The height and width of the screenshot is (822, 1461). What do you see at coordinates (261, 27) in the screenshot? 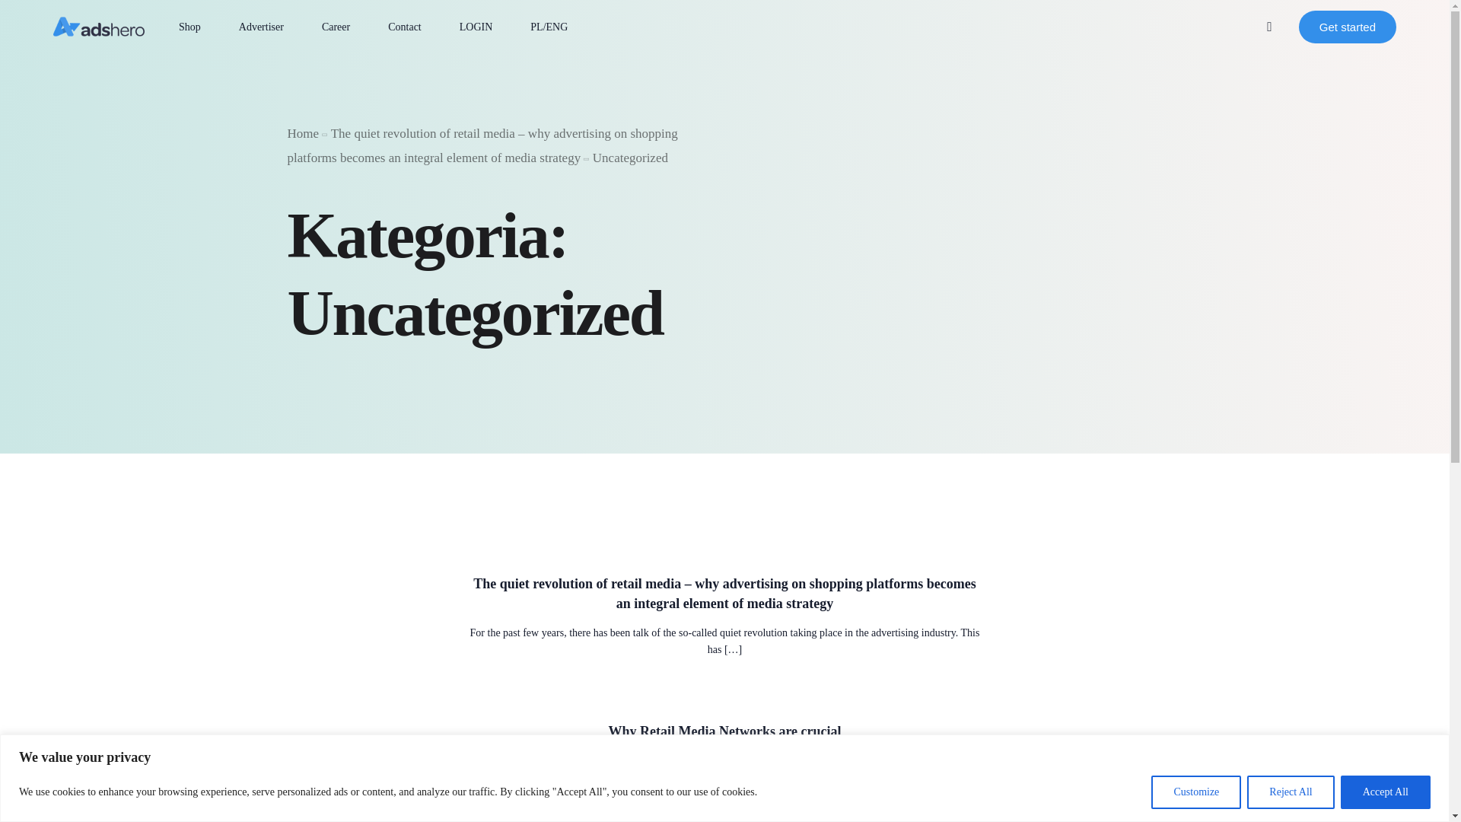
I see `Advertiser` at bounding box center [261, 27].